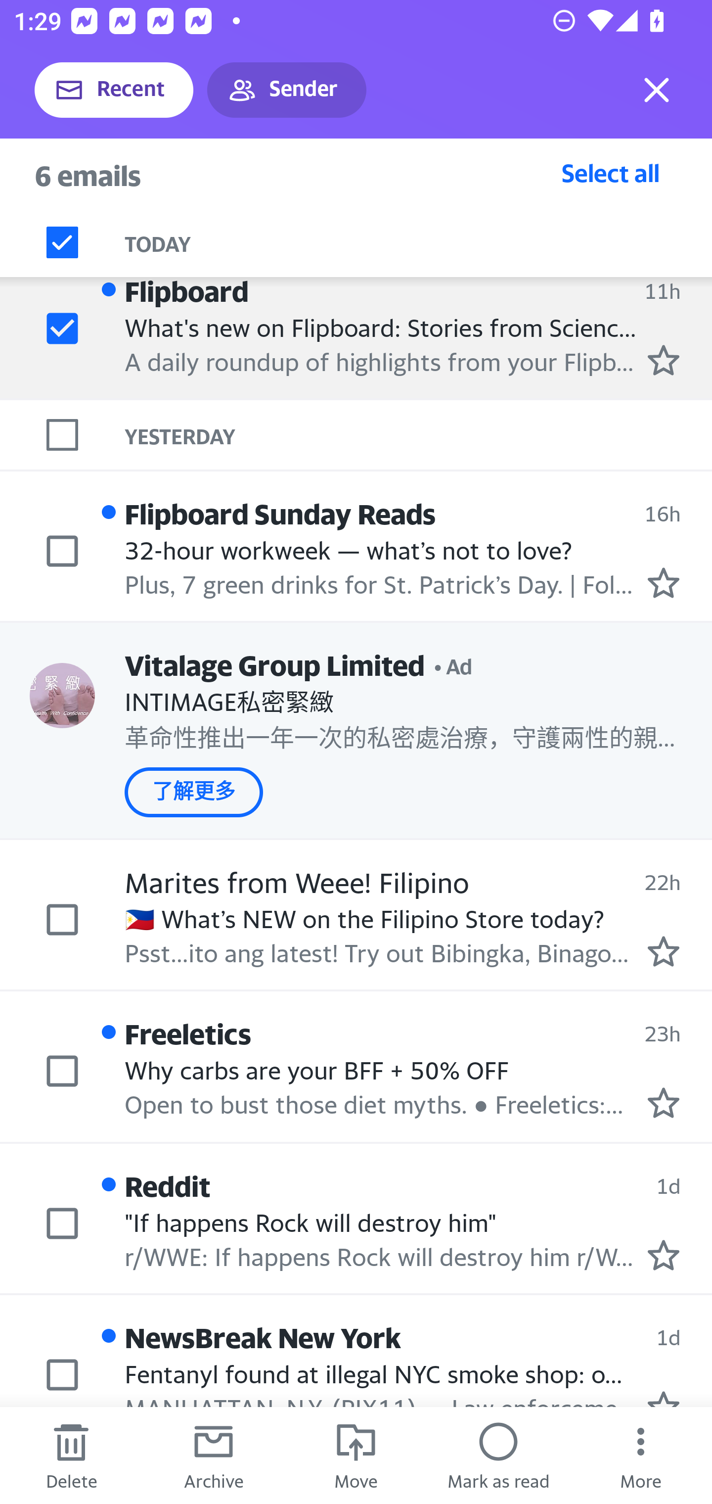 This screenshot has height=1504, width=712. Describe the element at coordinates (664, 1103) in the screenshot. I see `Mark as starred.` at that location.